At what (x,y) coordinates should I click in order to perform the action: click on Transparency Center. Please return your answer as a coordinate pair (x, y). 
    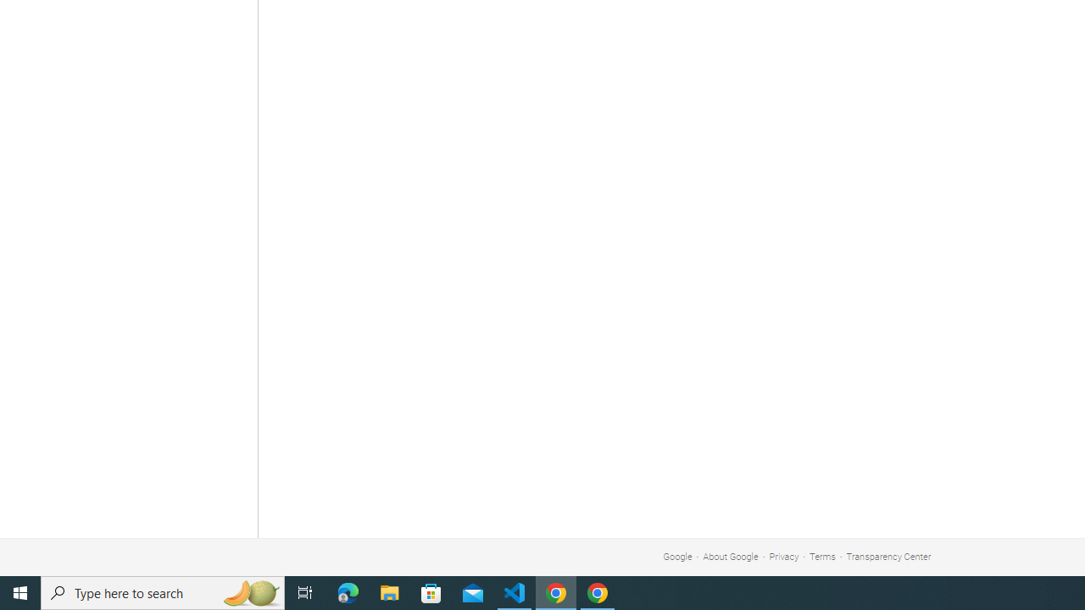
    Looking at the image, I should click on (888, 556).